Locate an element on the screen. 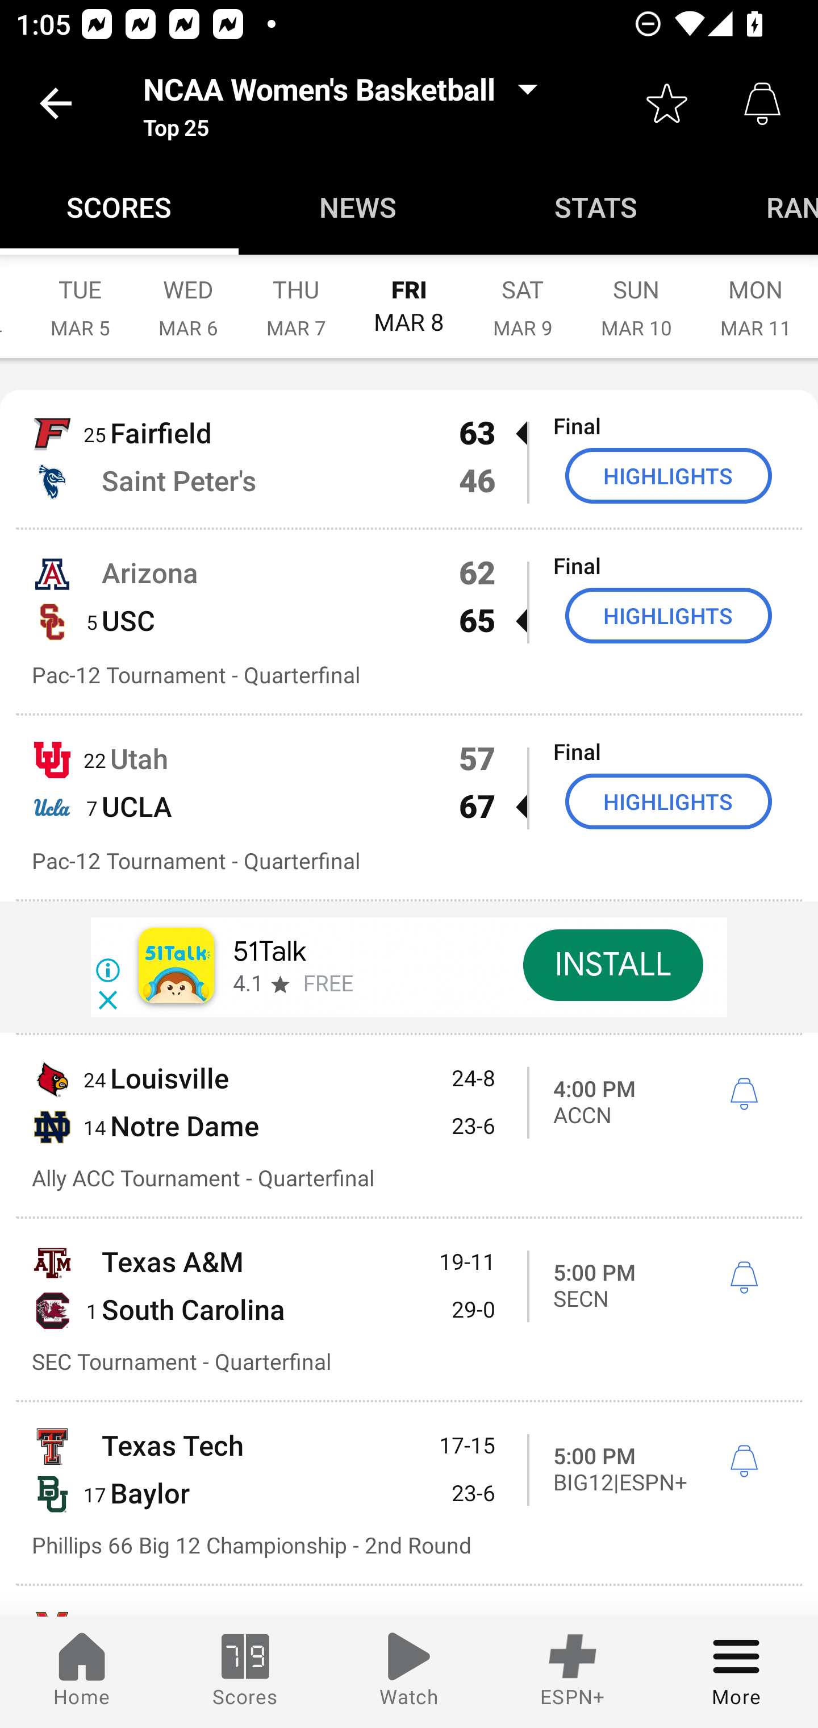 Image resolution: width=818 pixels, height=1728 pixels. THU MAR 7 is located at coordinates (296, 296).